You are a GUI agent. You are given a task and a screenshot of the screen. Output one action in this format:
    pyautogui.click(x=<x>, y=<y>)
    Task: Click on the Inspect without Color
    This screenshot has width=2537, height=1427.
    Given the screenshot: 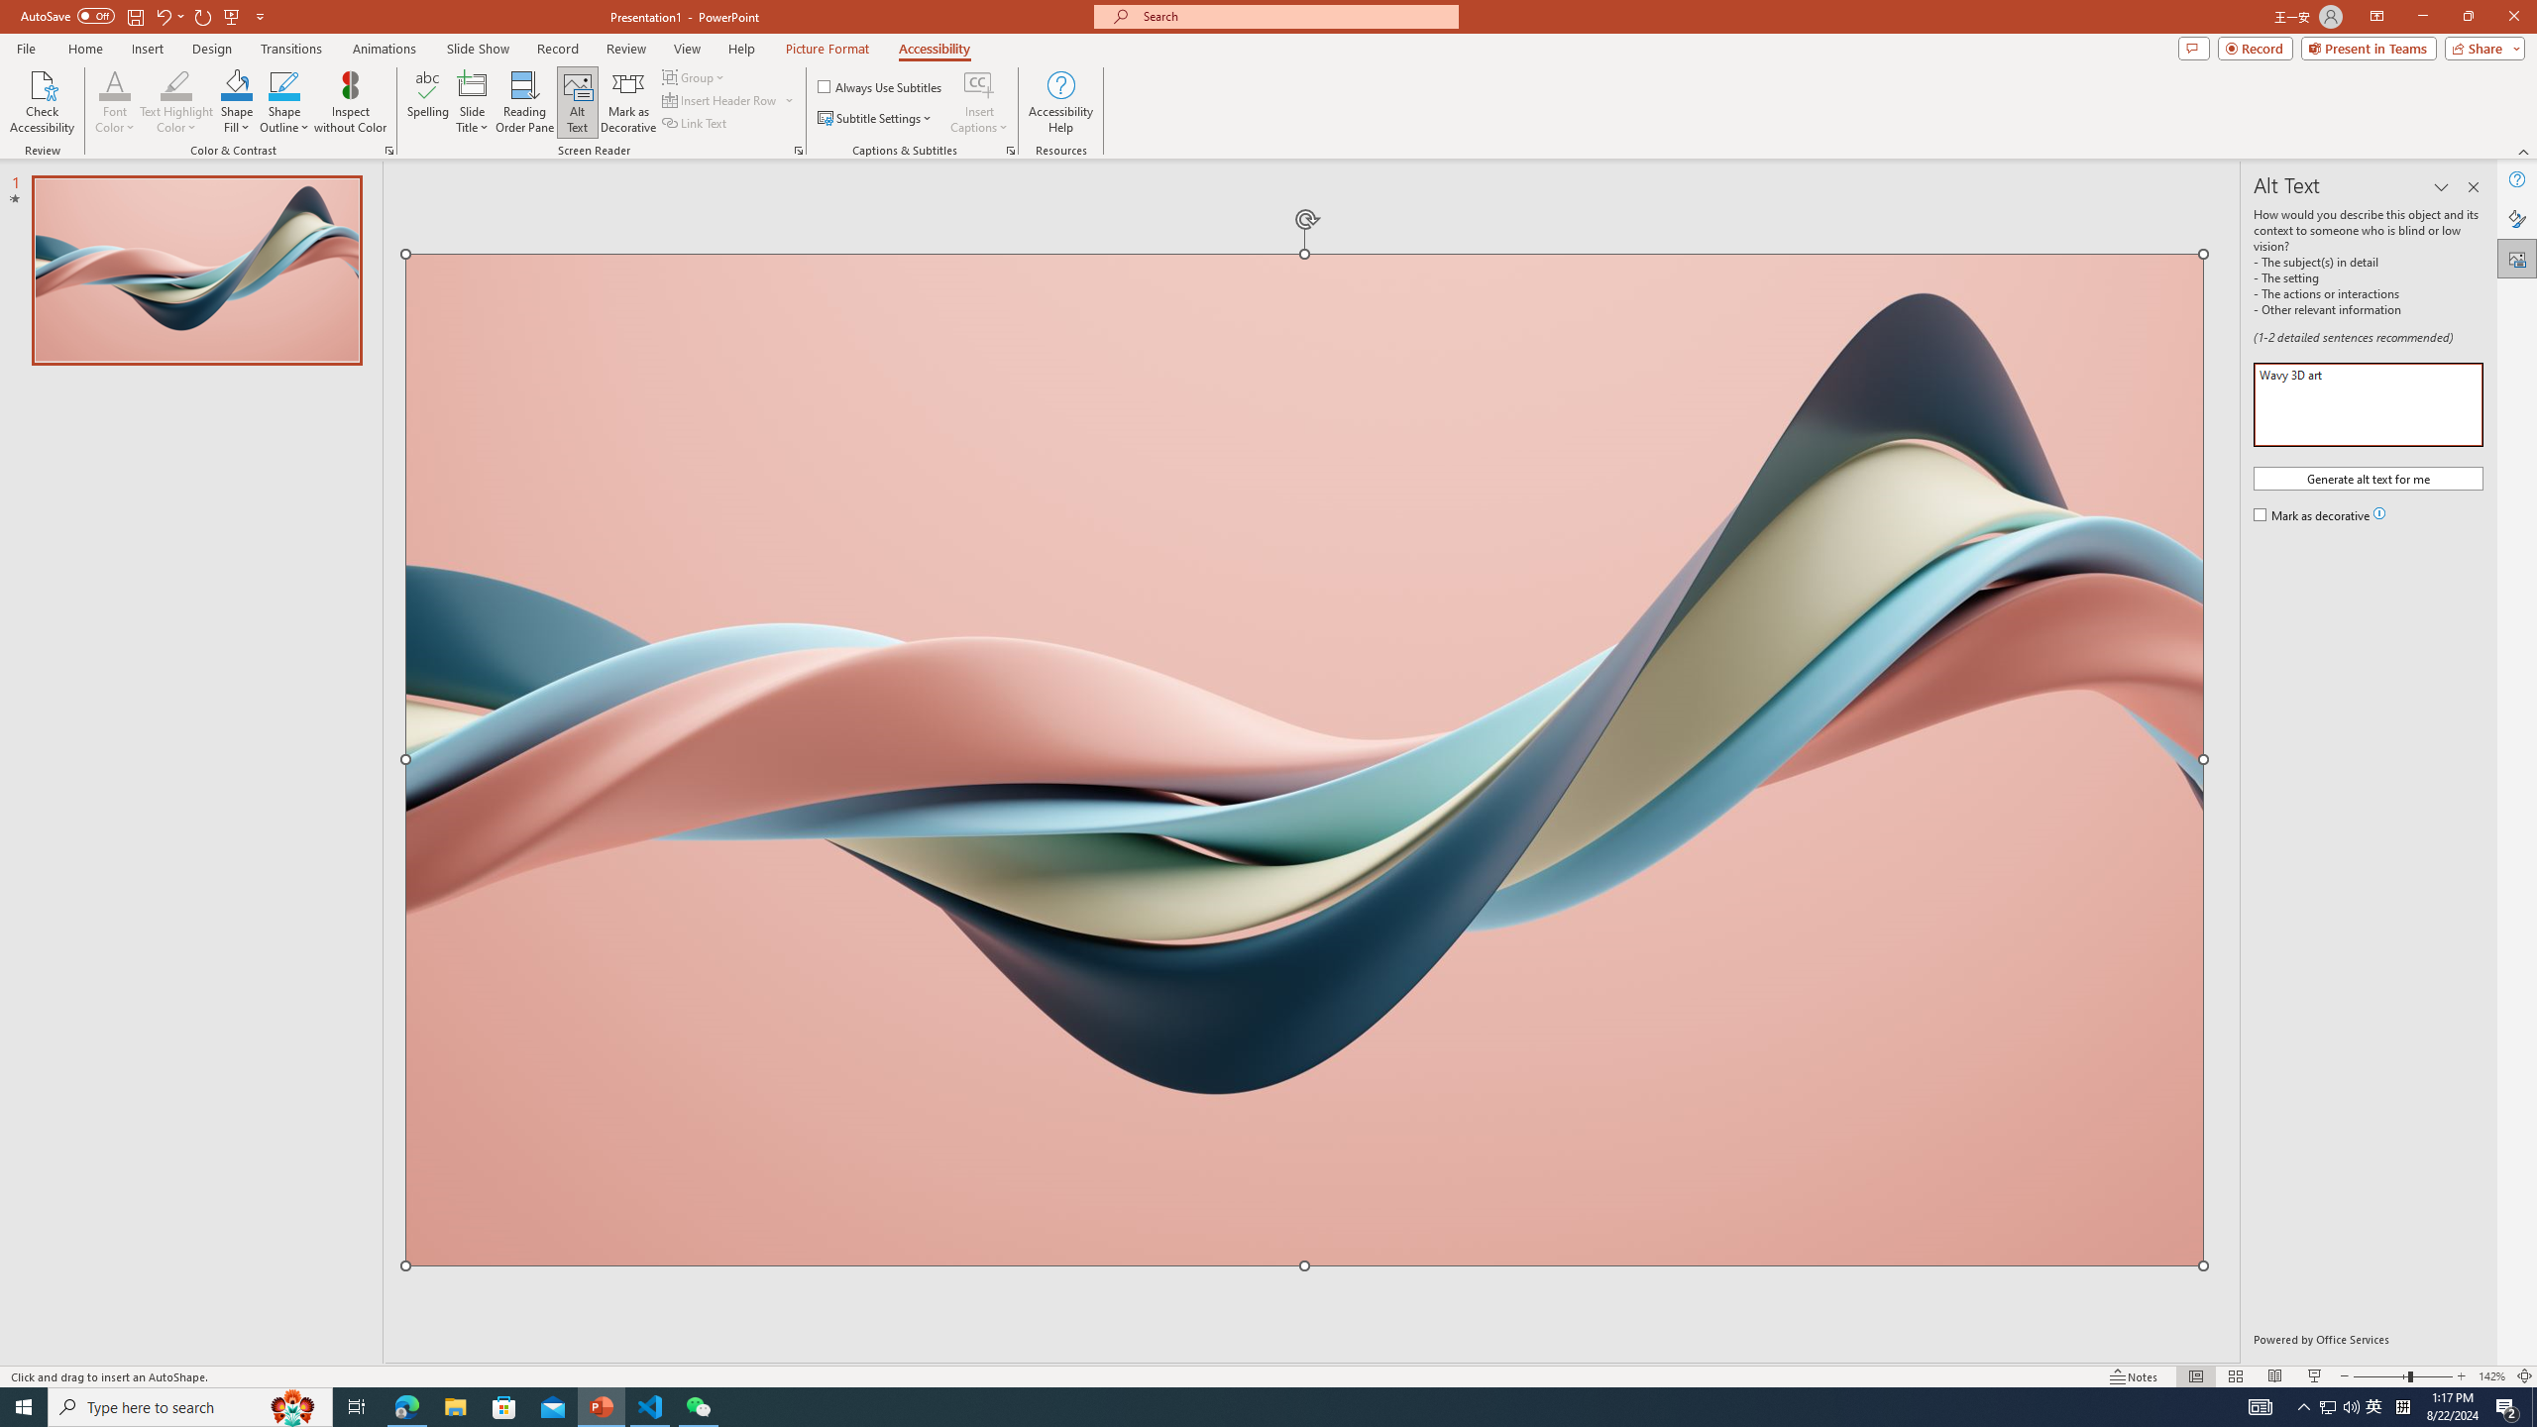 What is the action you would take?
    pyautogui.click(x=351, y=102)
    